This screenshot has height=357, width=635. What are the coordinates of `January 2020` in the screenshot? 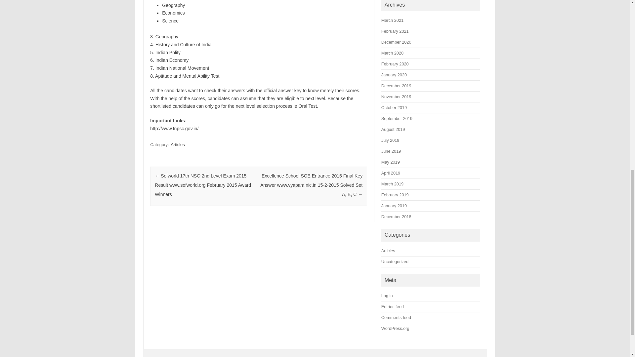 It's located at (394, 75).